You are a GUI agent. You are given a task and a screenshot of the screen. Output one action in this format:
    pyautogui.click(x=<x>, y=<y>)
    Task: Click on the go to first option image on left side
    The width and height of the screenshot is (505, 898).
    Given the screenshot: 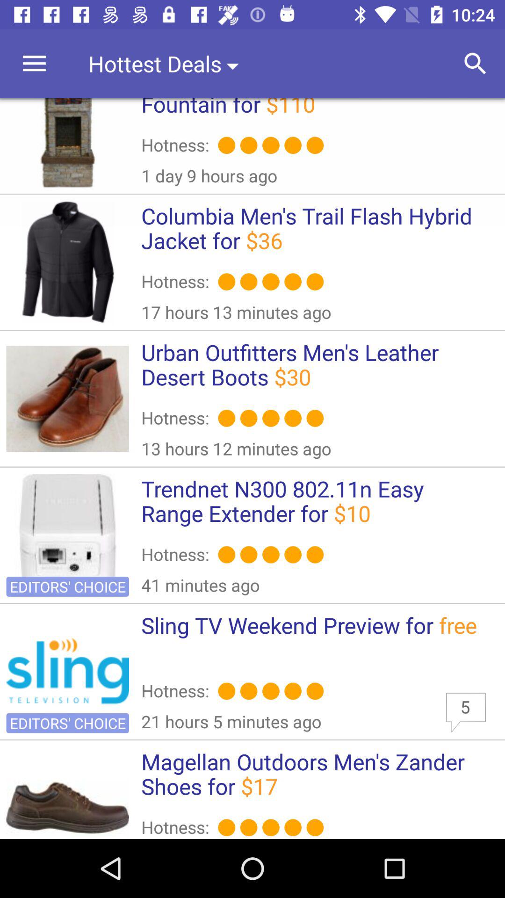 What is the action you would take?
    pyautogui.click(x=68, y=143)
    